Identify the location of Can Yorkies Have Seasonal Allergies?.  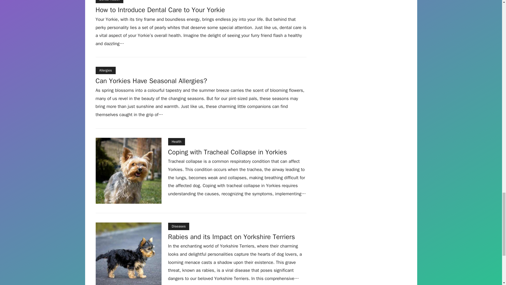
(151, 82).